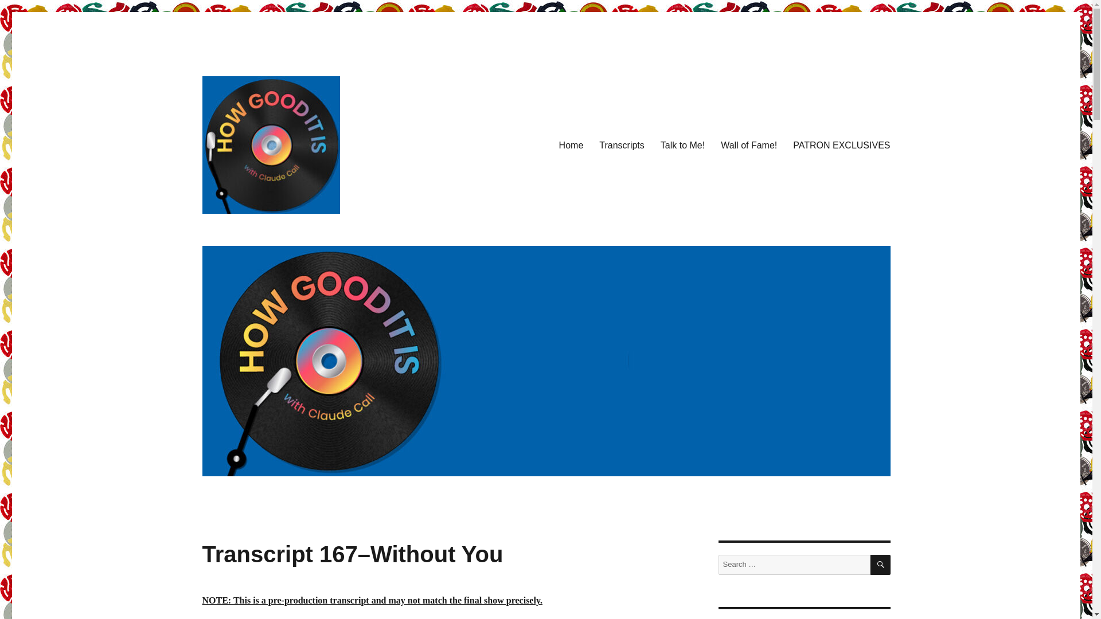  What do you see at coordinates (622, 145) in the screenshot?
I see `Transcripts` at bounding box center [622, 145].